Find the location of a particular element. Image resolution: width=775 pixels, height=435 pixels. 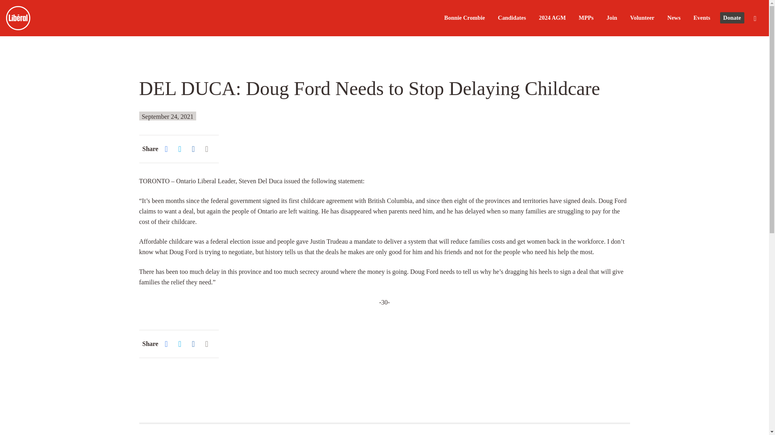

Donate is located at coordinates (732, 19).